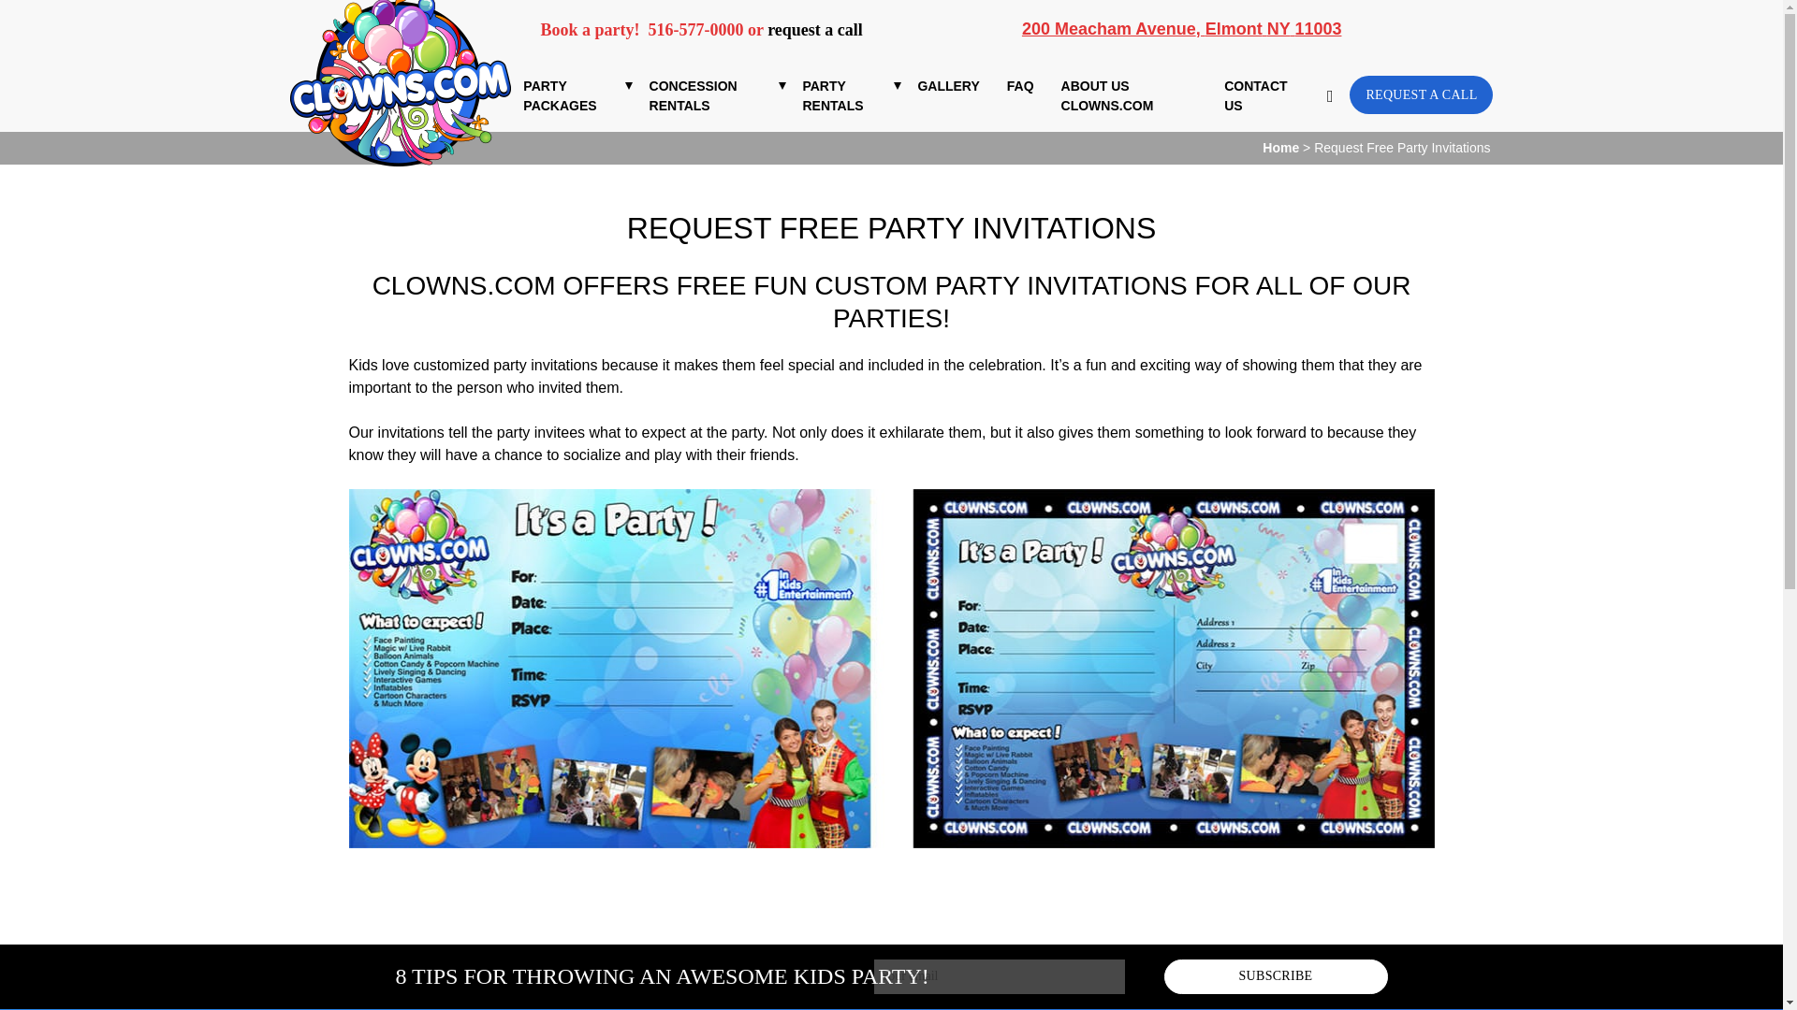 The height and width of the screenshot is (1010, 1797). What do you see at coordinates (1182, 28) in the screenshot?
I see `200 Meacham Avenue, Elmont NY 11003` at bounding box center [1182, 28].